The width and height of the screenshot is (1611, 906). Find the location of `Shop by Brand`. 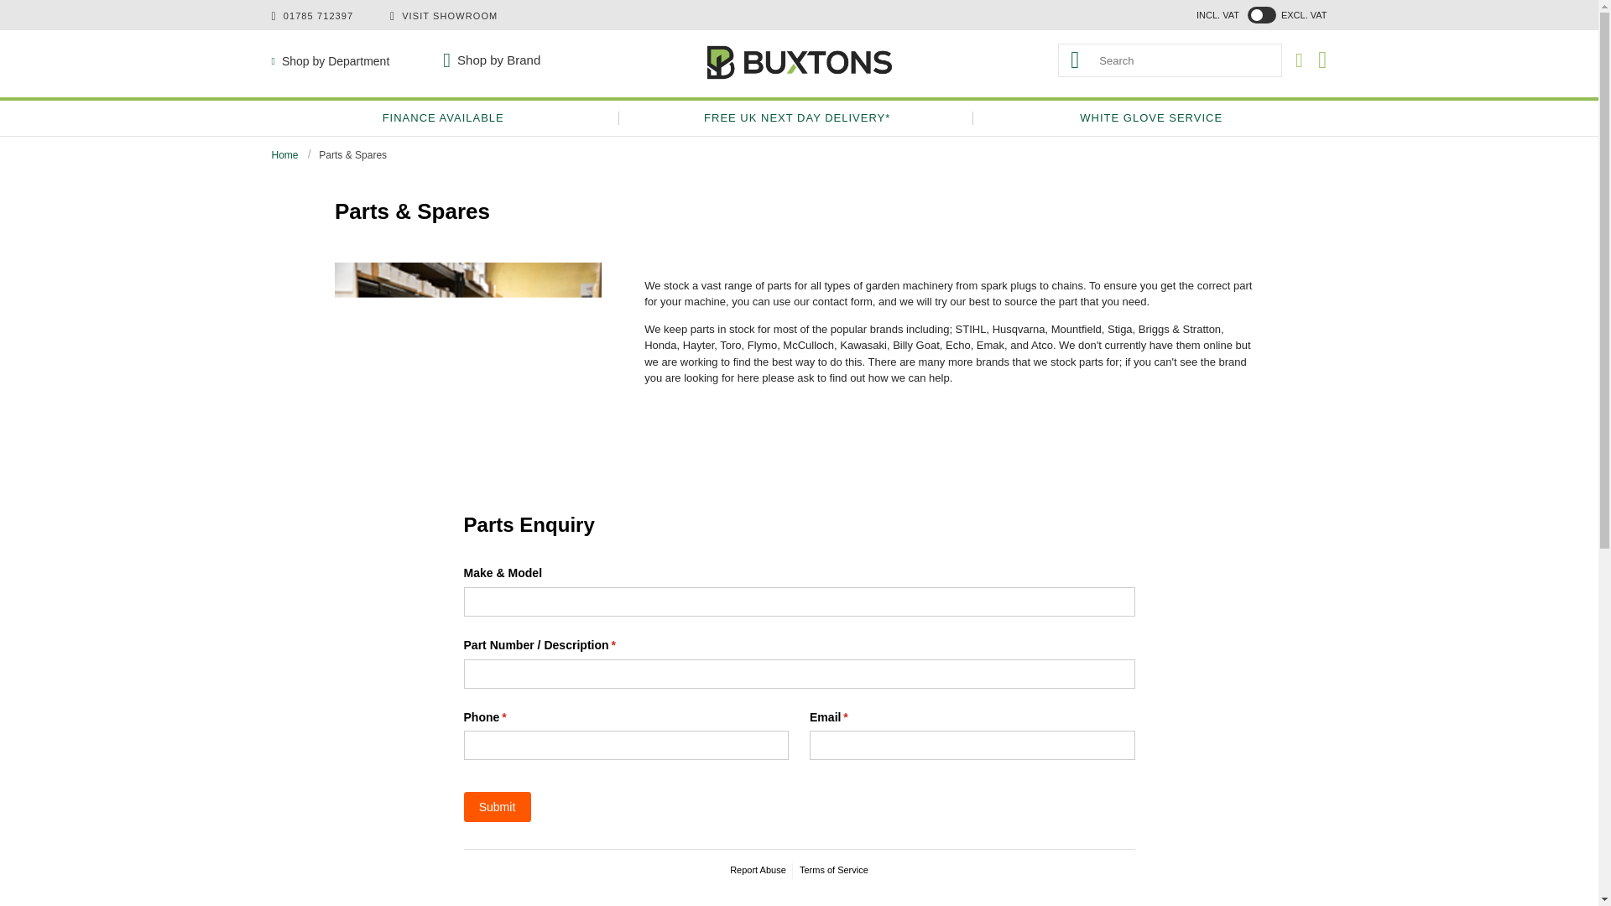

Shop by Brand is located at coordinates (492, 60).